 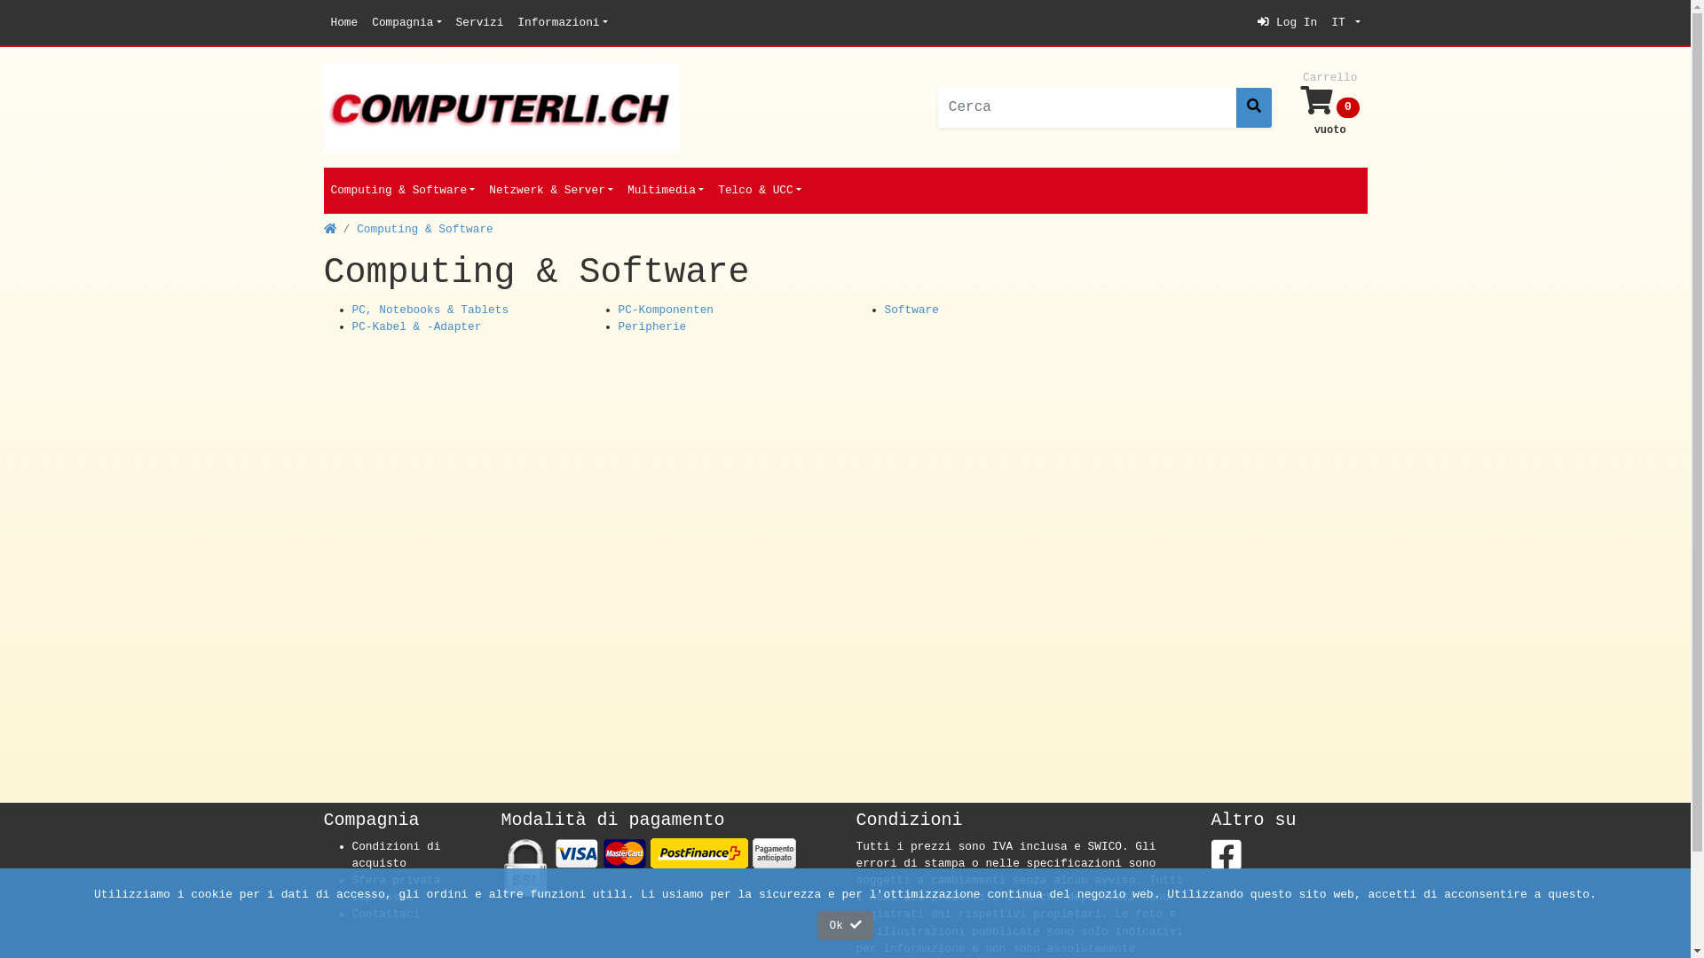 I want to click on Netzwerk & Server, so click(x=551, y=190).